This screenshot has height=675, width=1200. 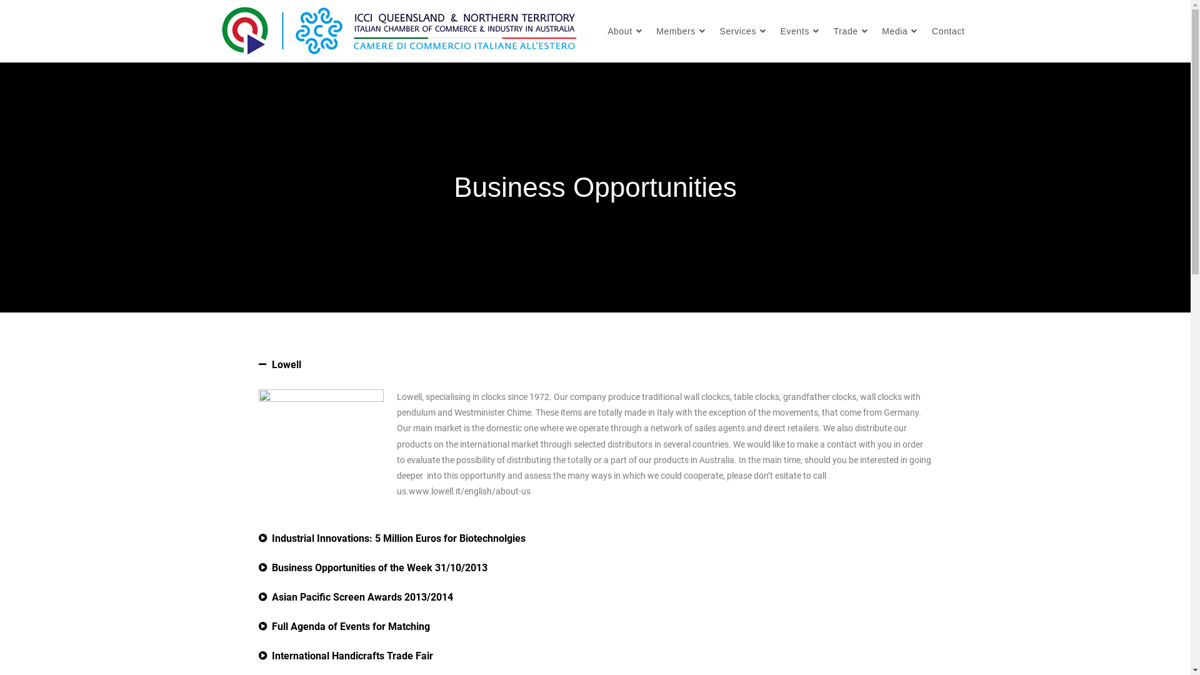 I want to click on Asian Pacific Screen Awards 2013/2014, so click(x=362, y=597).